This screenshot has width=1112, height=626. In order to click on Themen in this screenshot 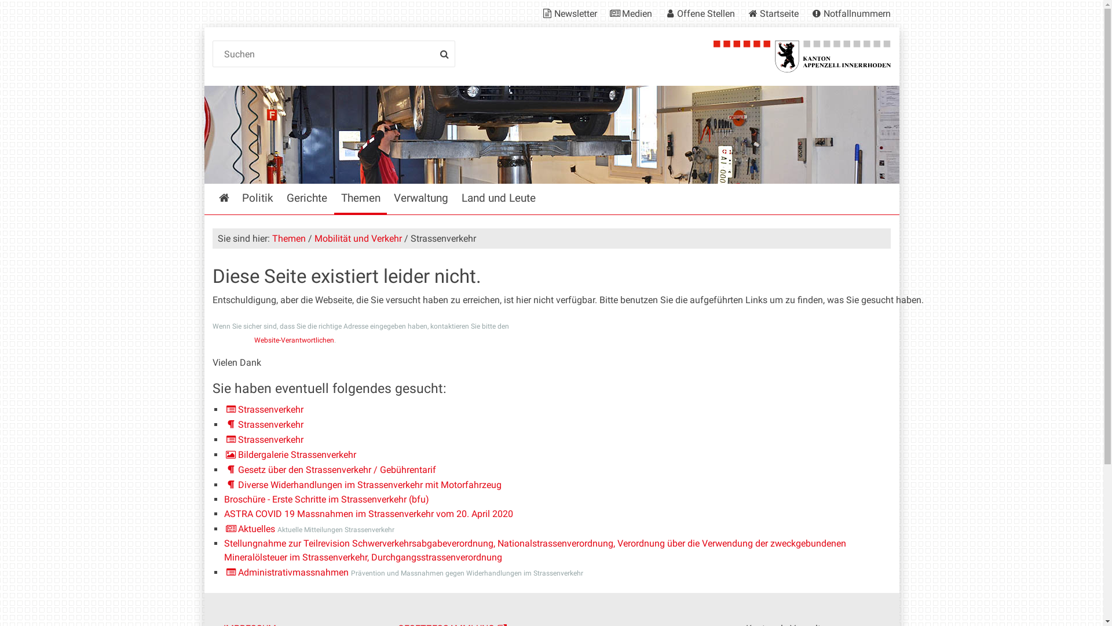, I will do `click(360, 199)`.